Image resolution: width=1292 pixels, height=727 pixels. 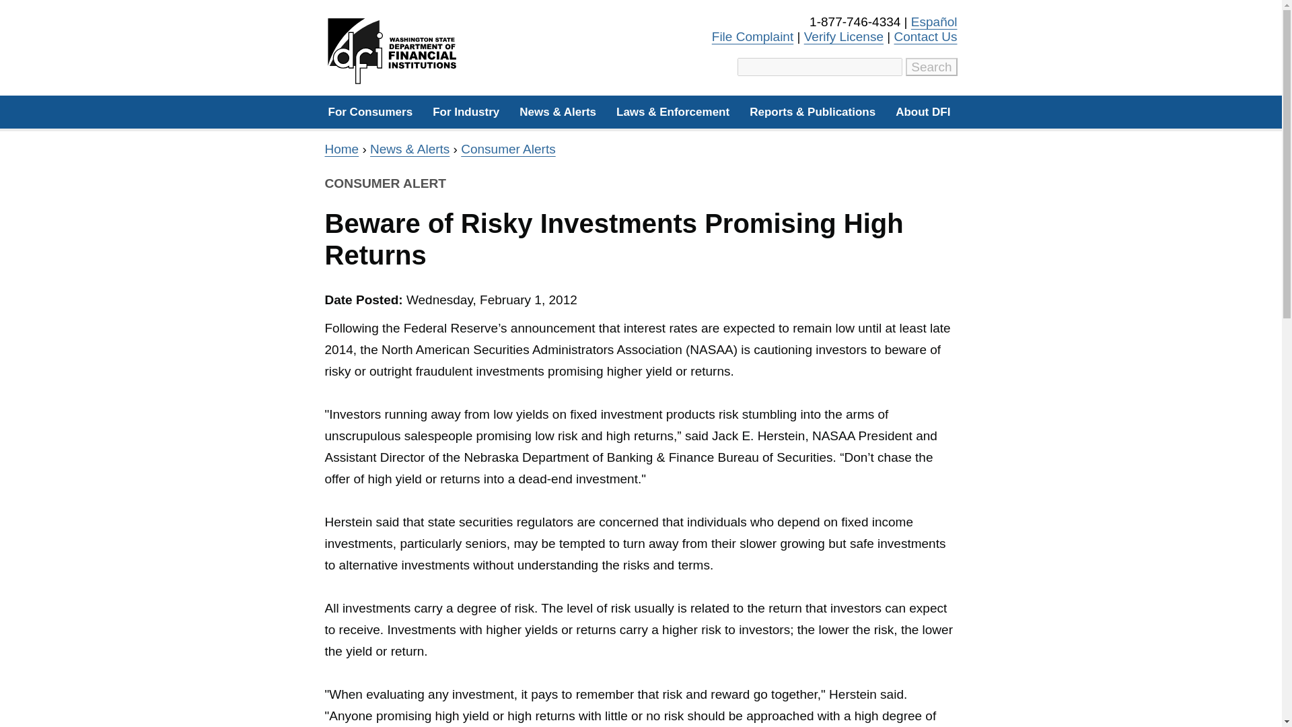 What do you see at coordinates (931, 67) in the screenshot?
I see `Search` at bounding box center [931, 67].